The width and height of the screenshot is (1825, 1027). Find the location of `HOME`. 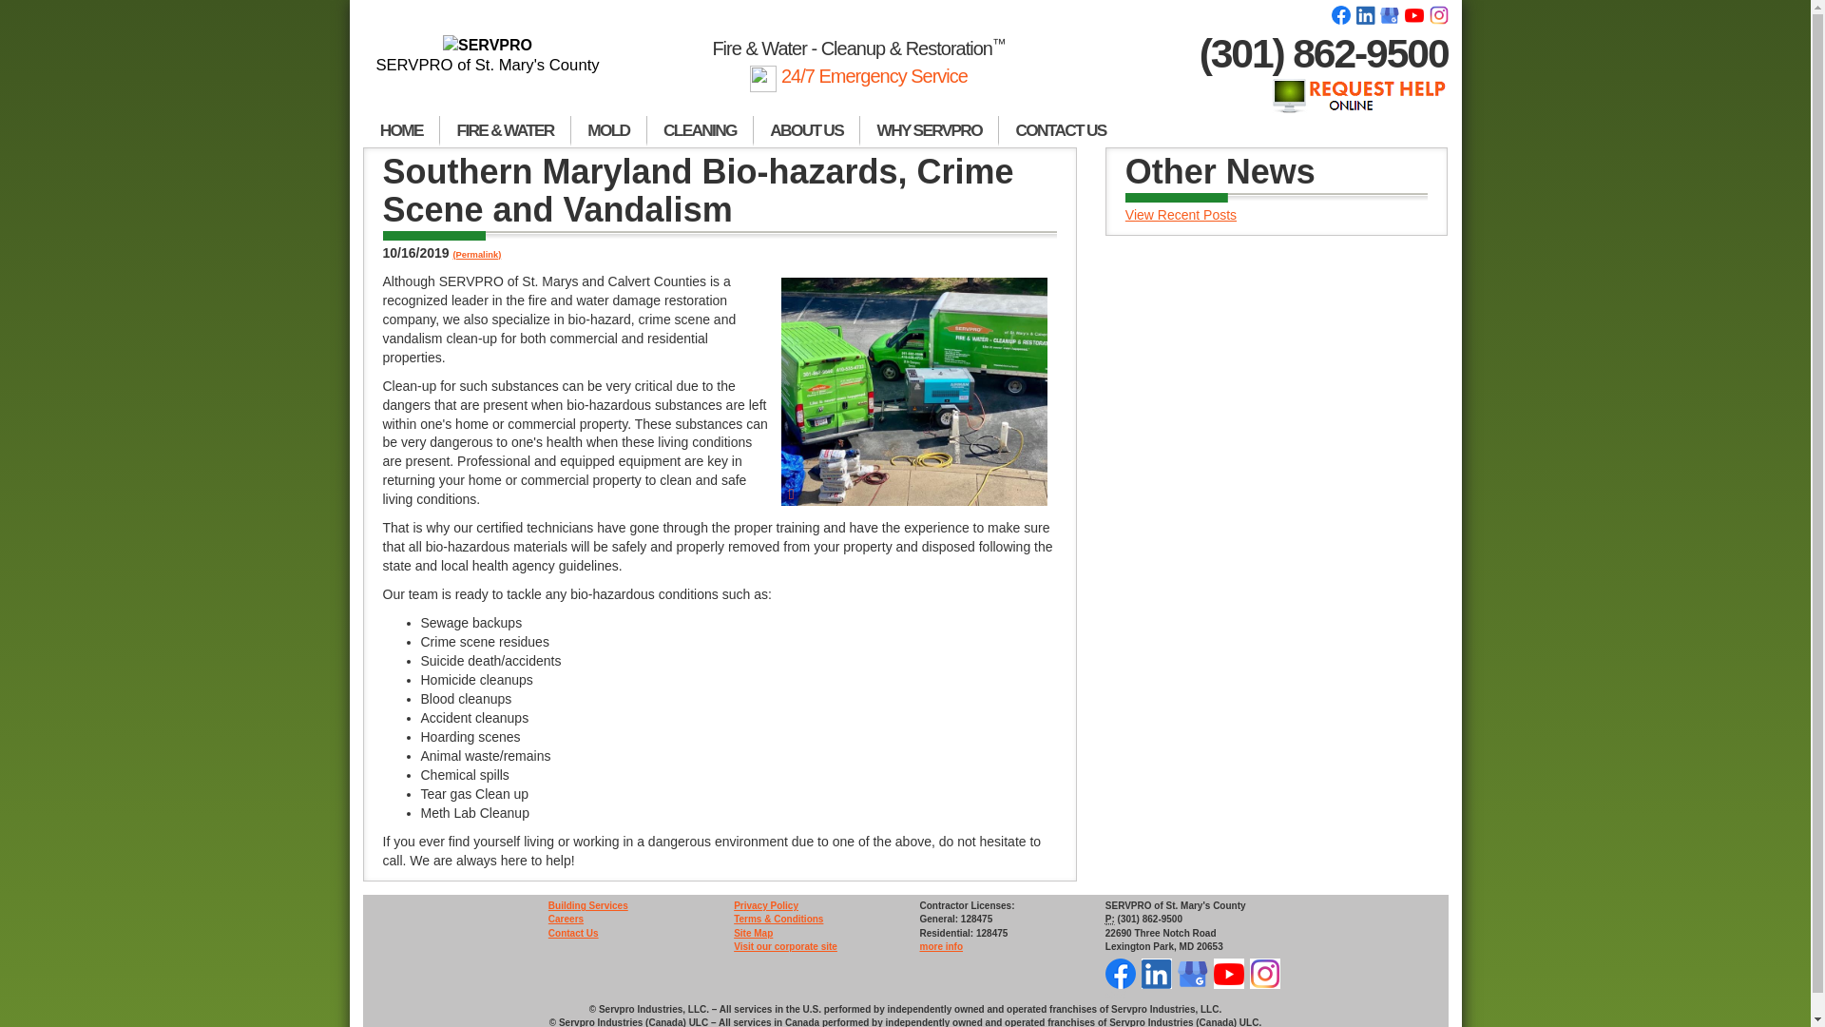

HOME is located at coordinates (401, 131).